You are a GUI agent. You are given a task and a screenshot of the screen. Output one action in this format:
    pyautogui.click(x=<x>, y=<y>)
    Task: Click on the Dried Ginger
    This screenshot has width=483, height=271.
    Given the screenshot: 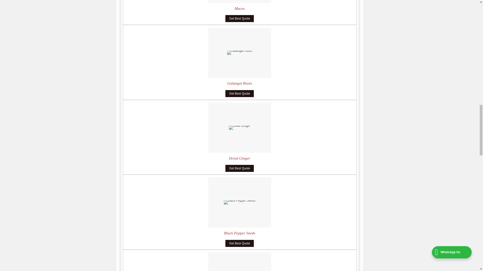 What is the action you would take?
    pyautogui.click(x=239, y=158)
    